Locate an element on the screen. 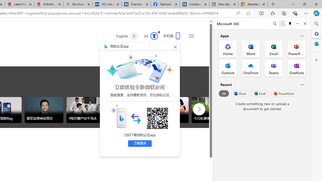  NCL Adult Asthma Inhaler Choice Guideline is located at coordinates (107, 5).